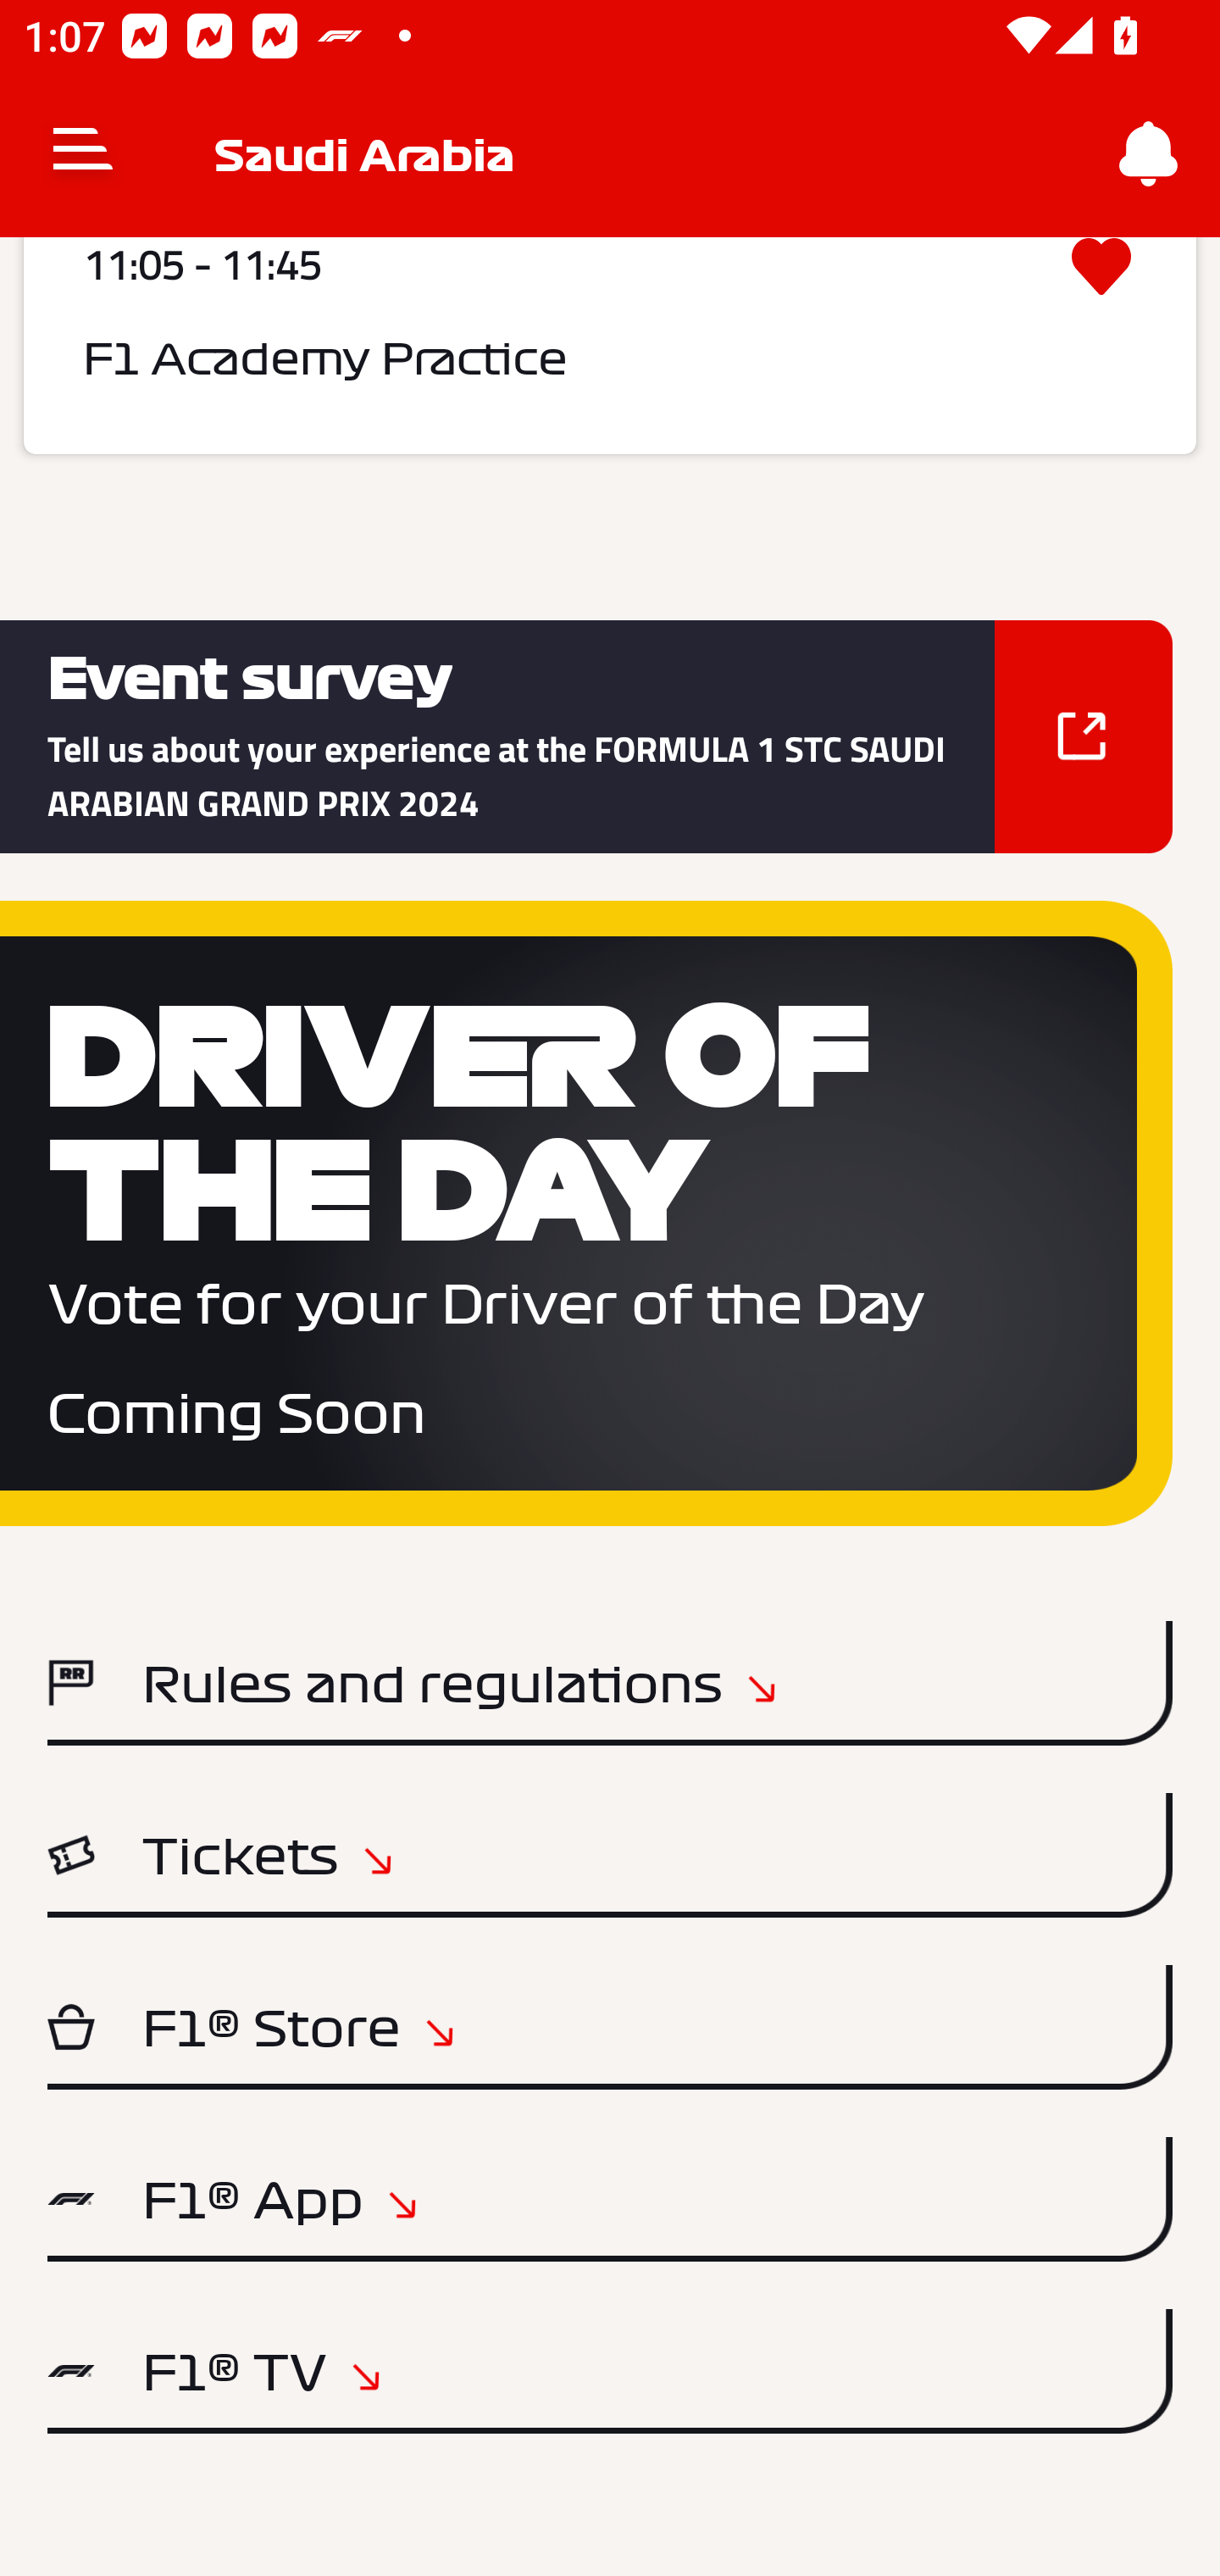 This screenshot has width=1220, height=2576. Describe the element at coordinates (610, 1854) in the screenshot. I see `Tickets` at that location.